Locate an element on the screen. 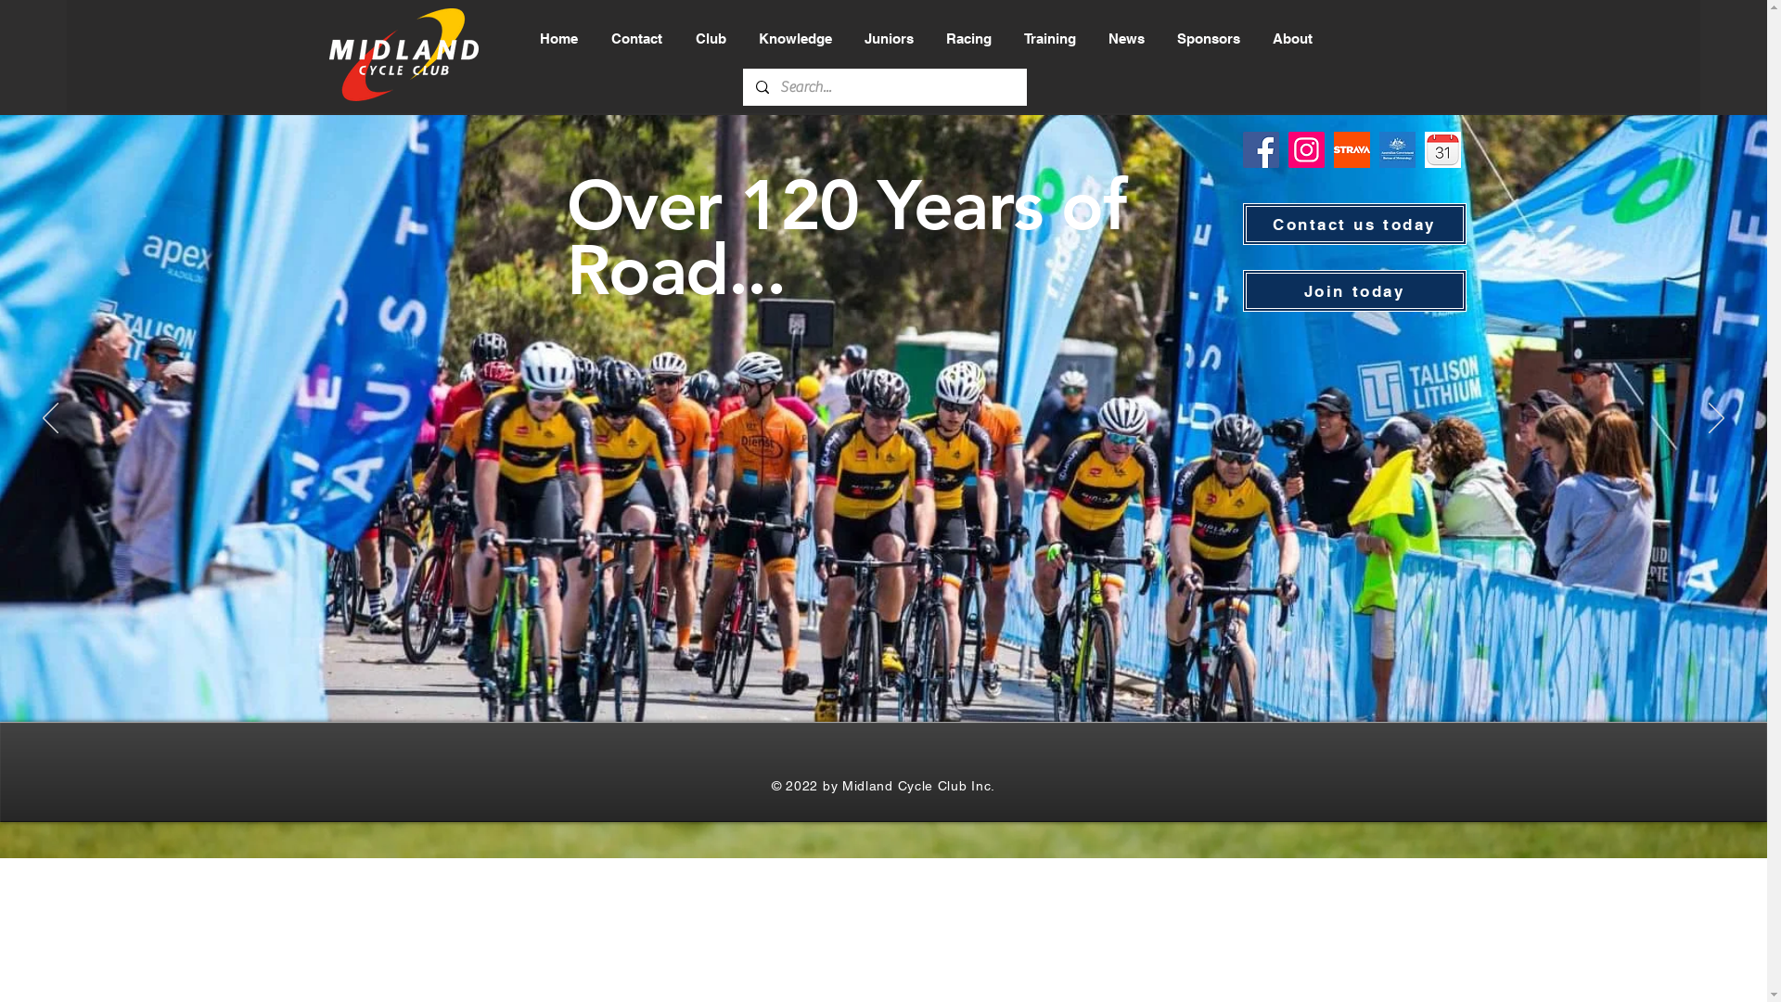 The image size is (1781, 1002). Home is located at coordinates (560, 39).